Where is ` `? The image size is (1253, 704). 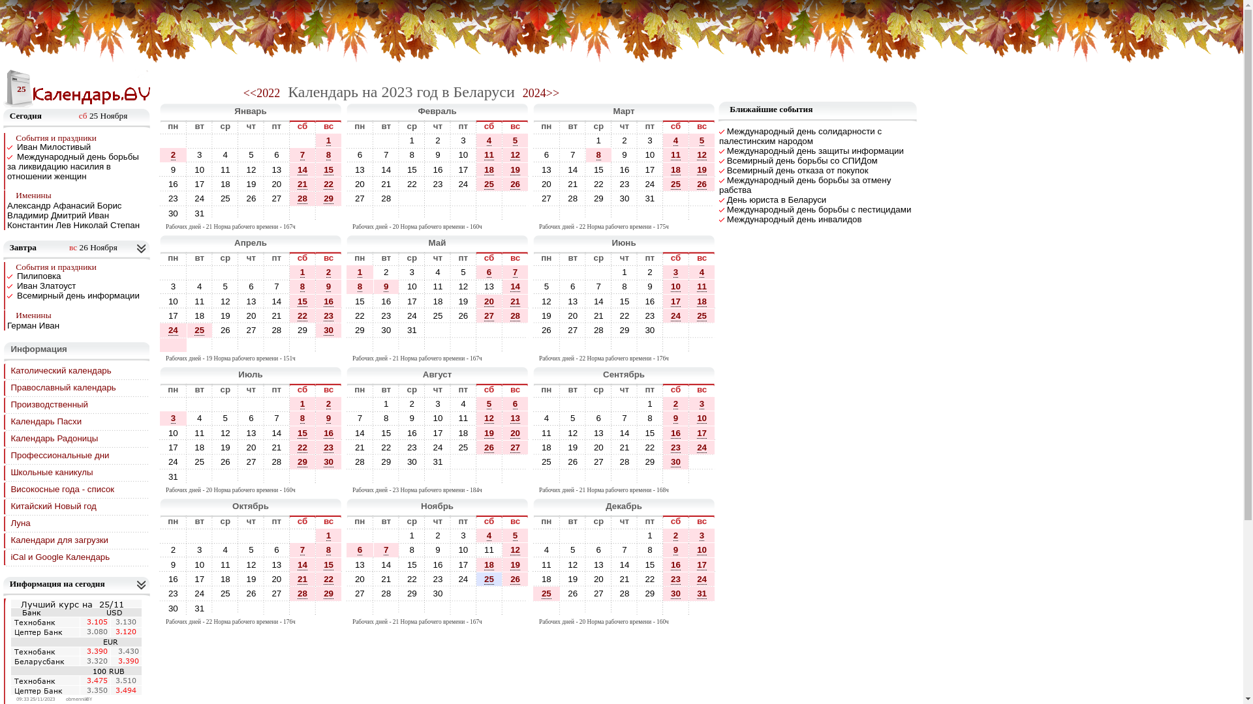
  is located at coordinates (303, 477).